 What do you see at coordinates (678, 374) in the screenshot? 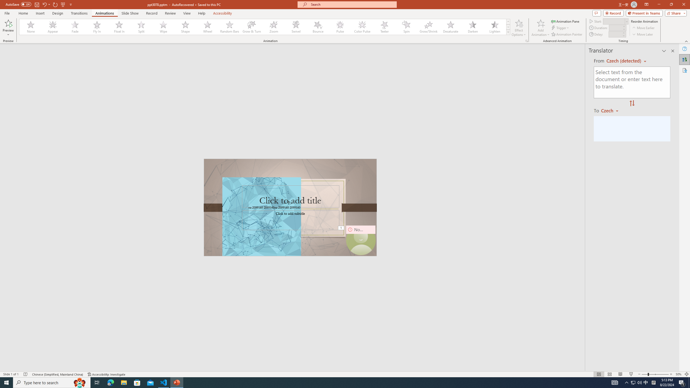
I see `Zoom 50%` at bounding box center [678, 374].